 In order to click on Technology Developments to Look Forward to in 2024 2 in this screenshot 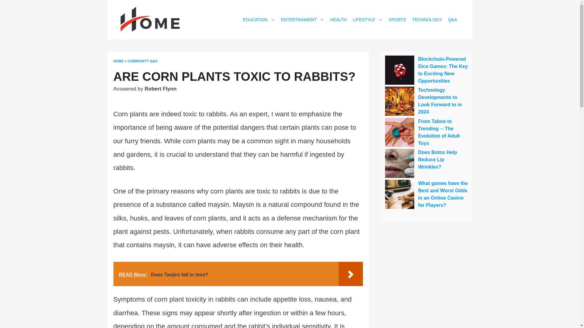, I will do `click(399, 101)`.